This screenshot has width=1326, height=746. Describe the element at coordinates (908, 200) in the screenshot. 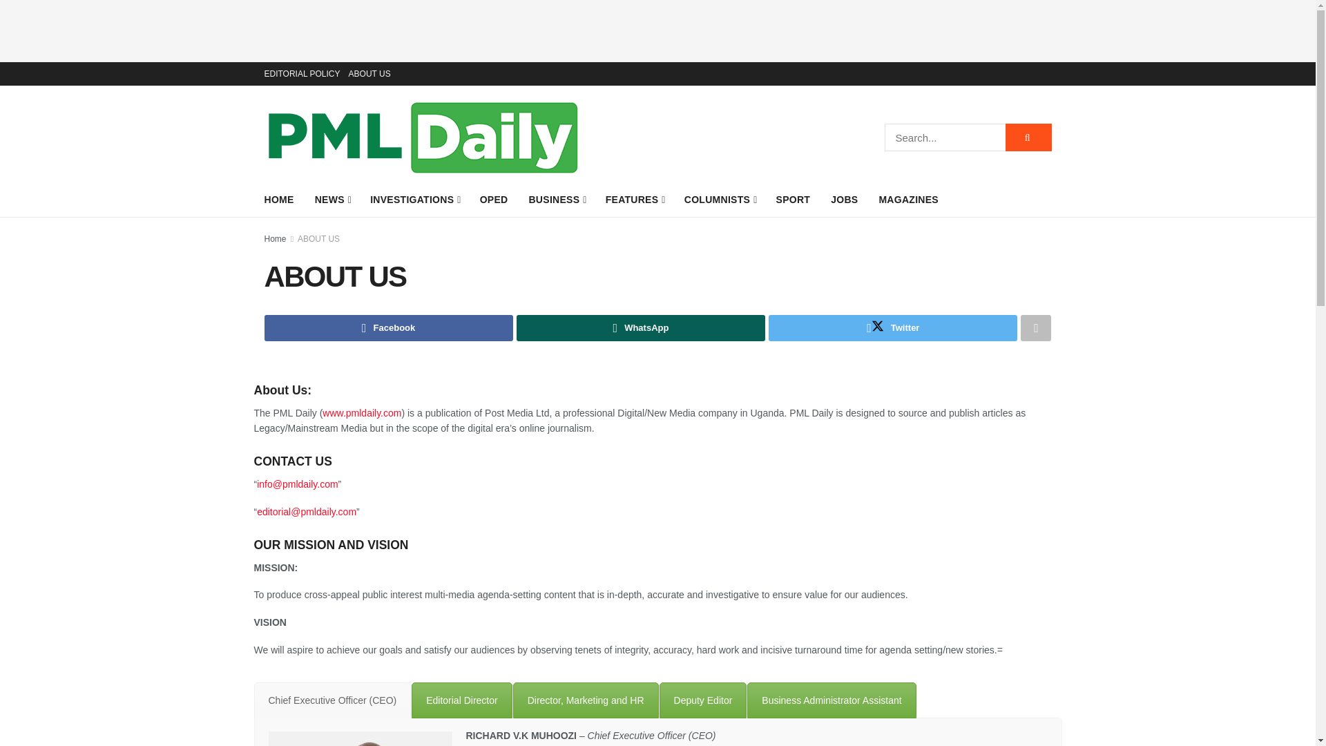

I see `MAGAZINES` at that location.